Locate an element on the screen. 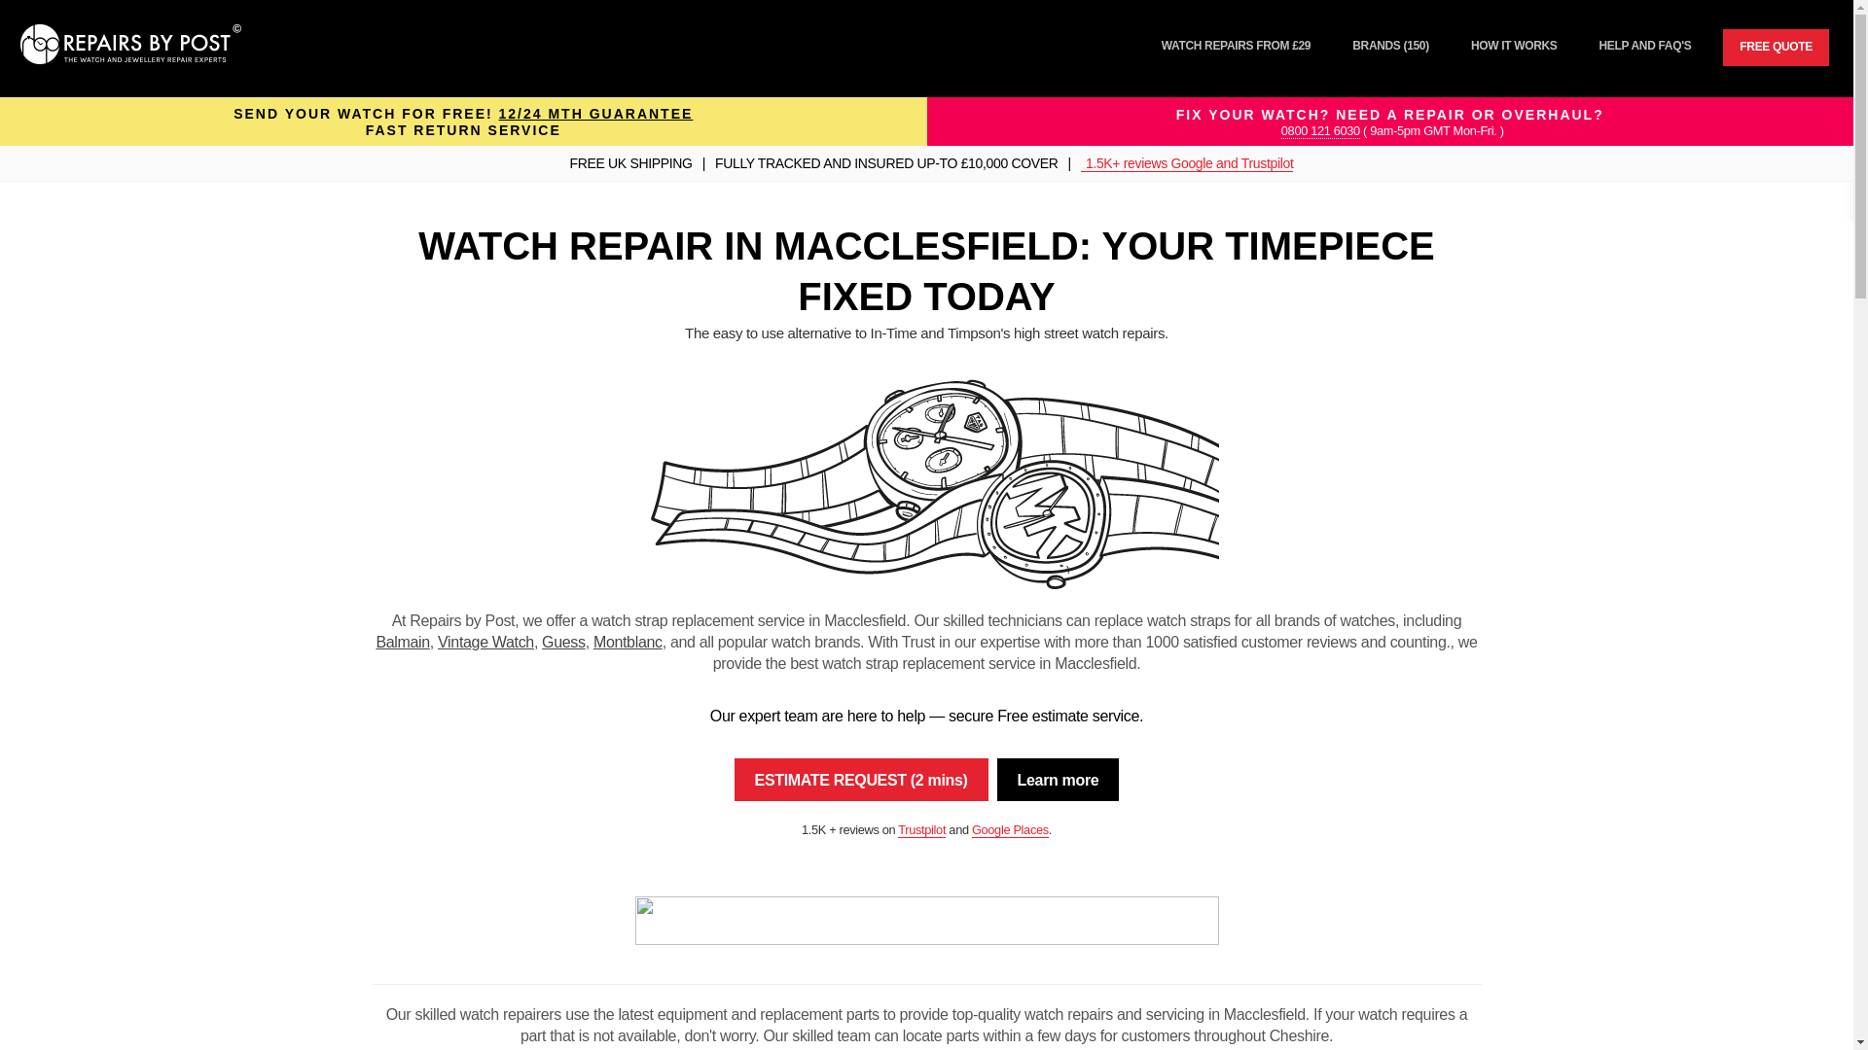  Vintage Watch is located at coordinates (485, 642).